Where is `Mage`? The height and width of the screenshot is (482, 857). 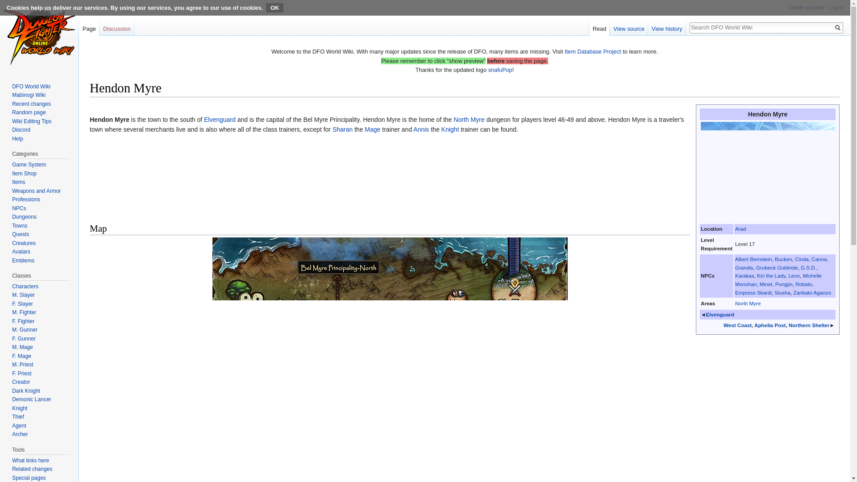
Mage is located at coordinates (372, 129).